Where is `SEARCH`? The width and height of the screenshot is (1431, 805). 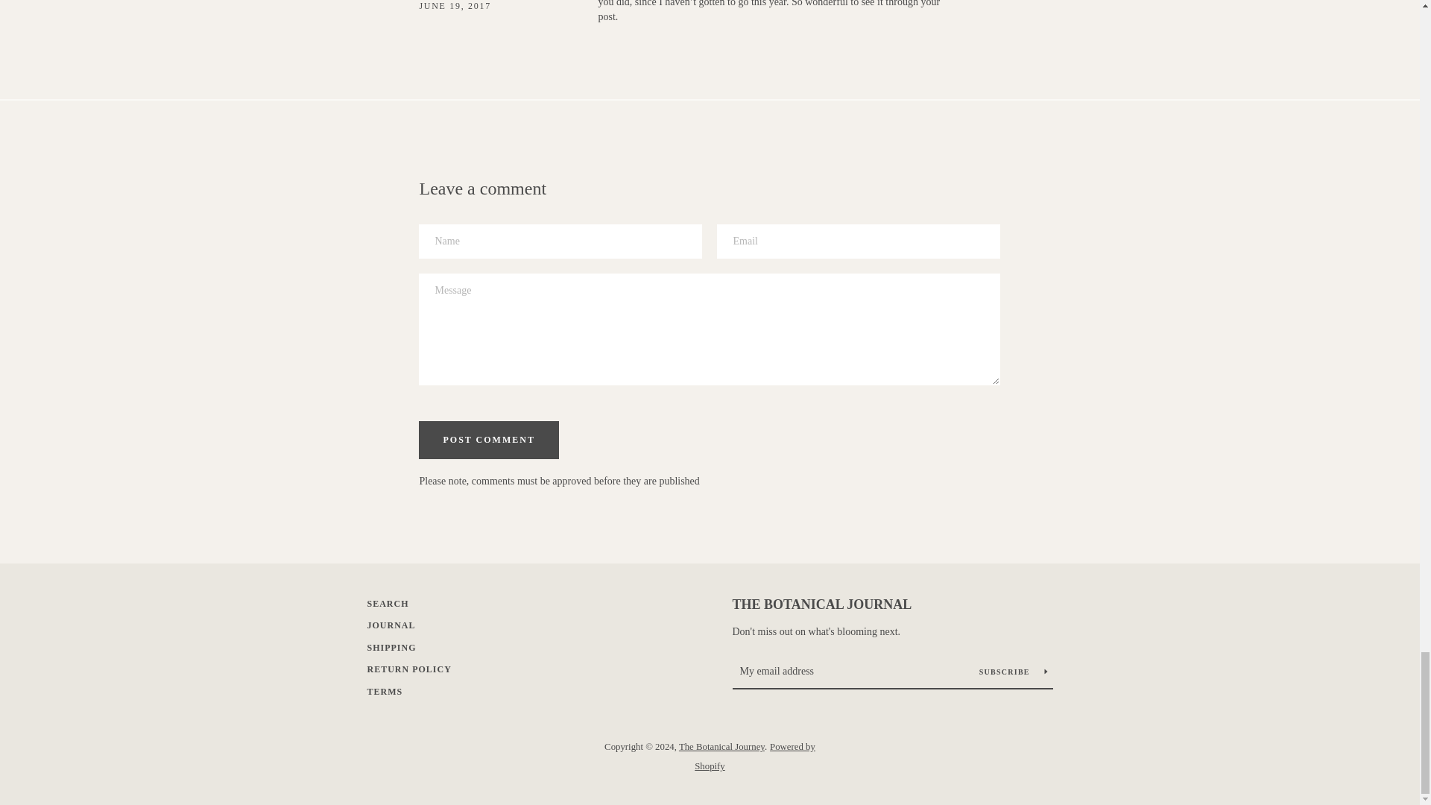
SEARCH is located at coordinates (387, 604).